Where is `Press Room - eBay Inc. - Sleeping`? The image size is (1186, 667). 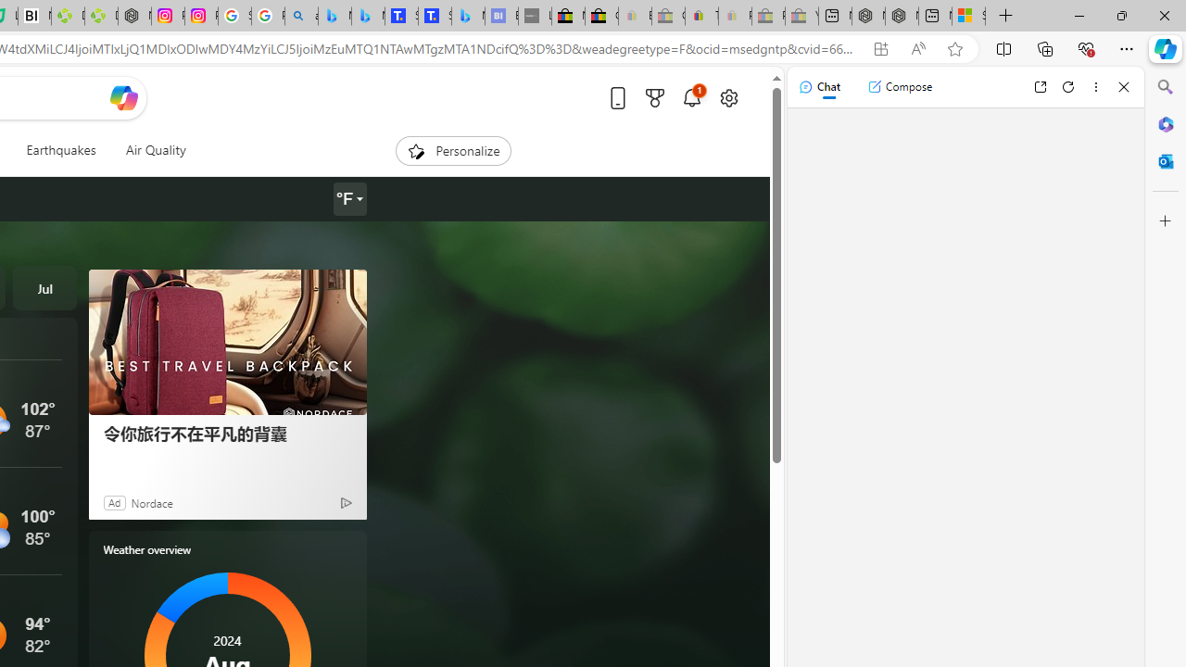
Press Room - eBay Inc. - Sleeping is located at coordinates (768, 17).